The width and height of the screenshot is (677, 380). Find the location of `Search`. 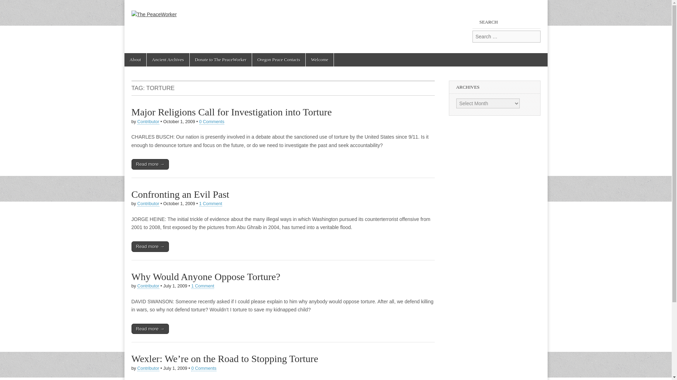

Search is located at coordinates (11, 6).